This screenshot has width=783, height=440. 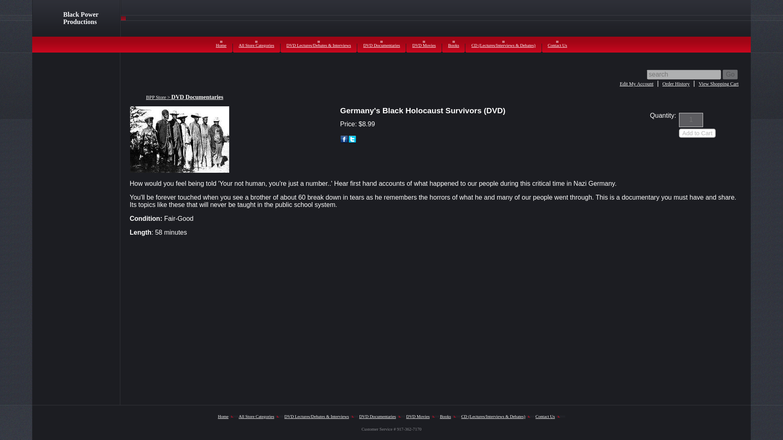 I want to click on All Store Categories, so click(x=256, y=45).